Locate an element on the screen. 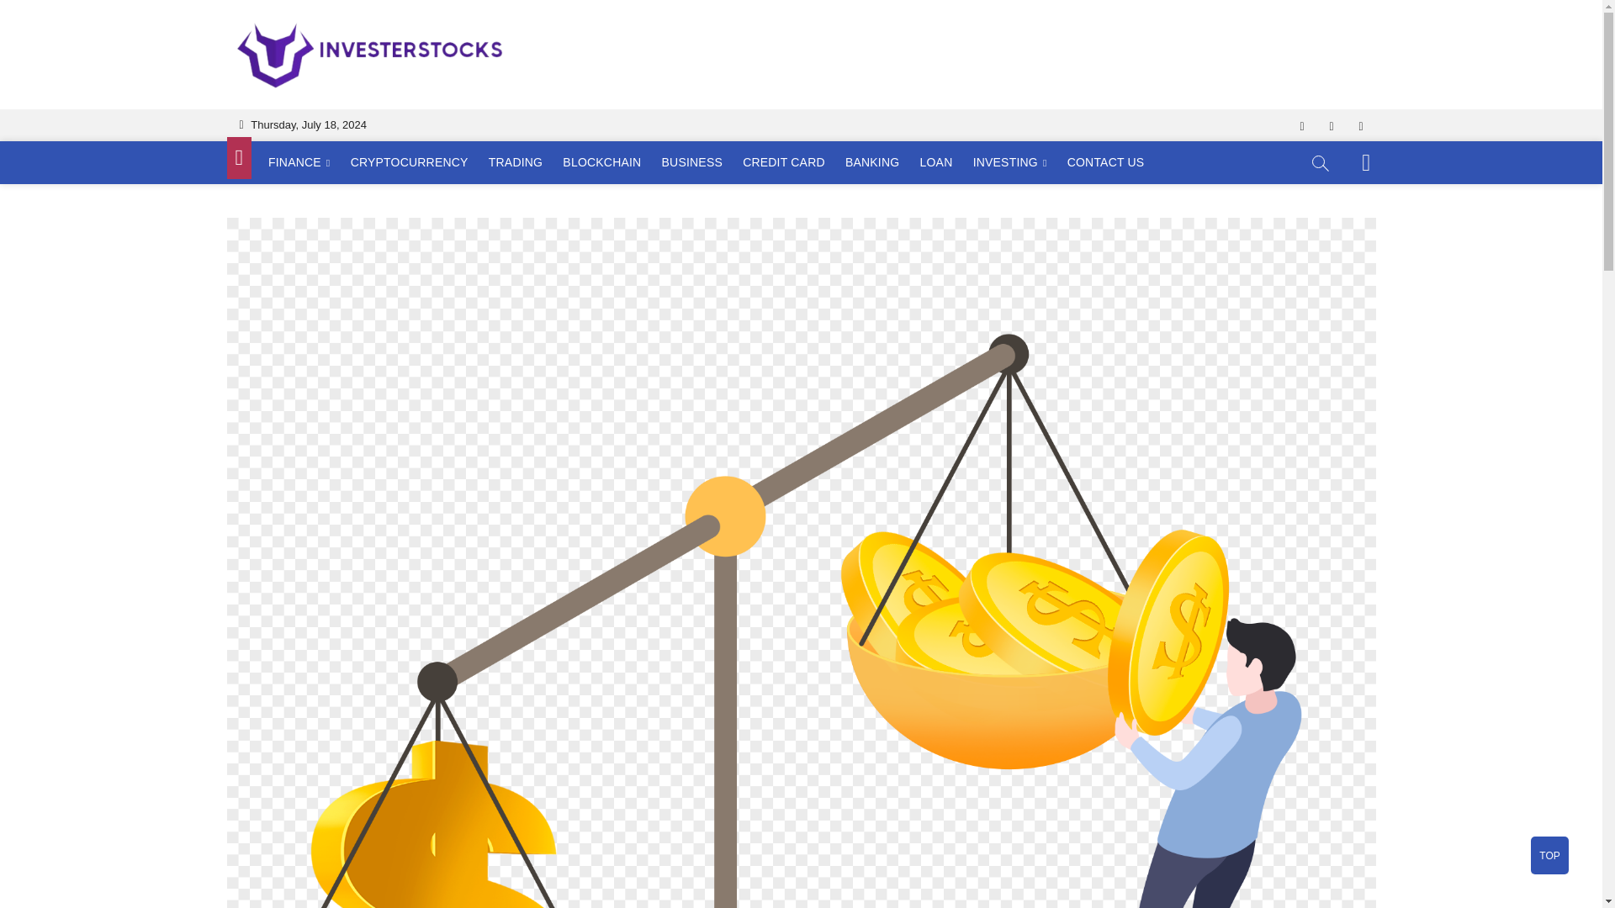  instagram is located at coordinates (1332, 126).